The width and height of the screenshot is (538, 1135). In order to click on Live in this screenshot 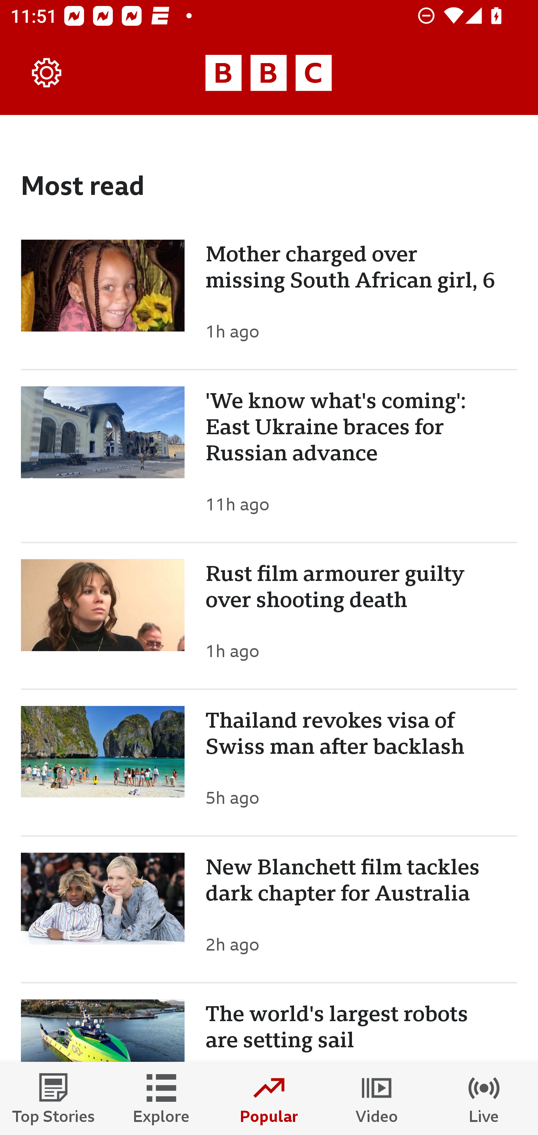, I will do `click(484, 1098)`.